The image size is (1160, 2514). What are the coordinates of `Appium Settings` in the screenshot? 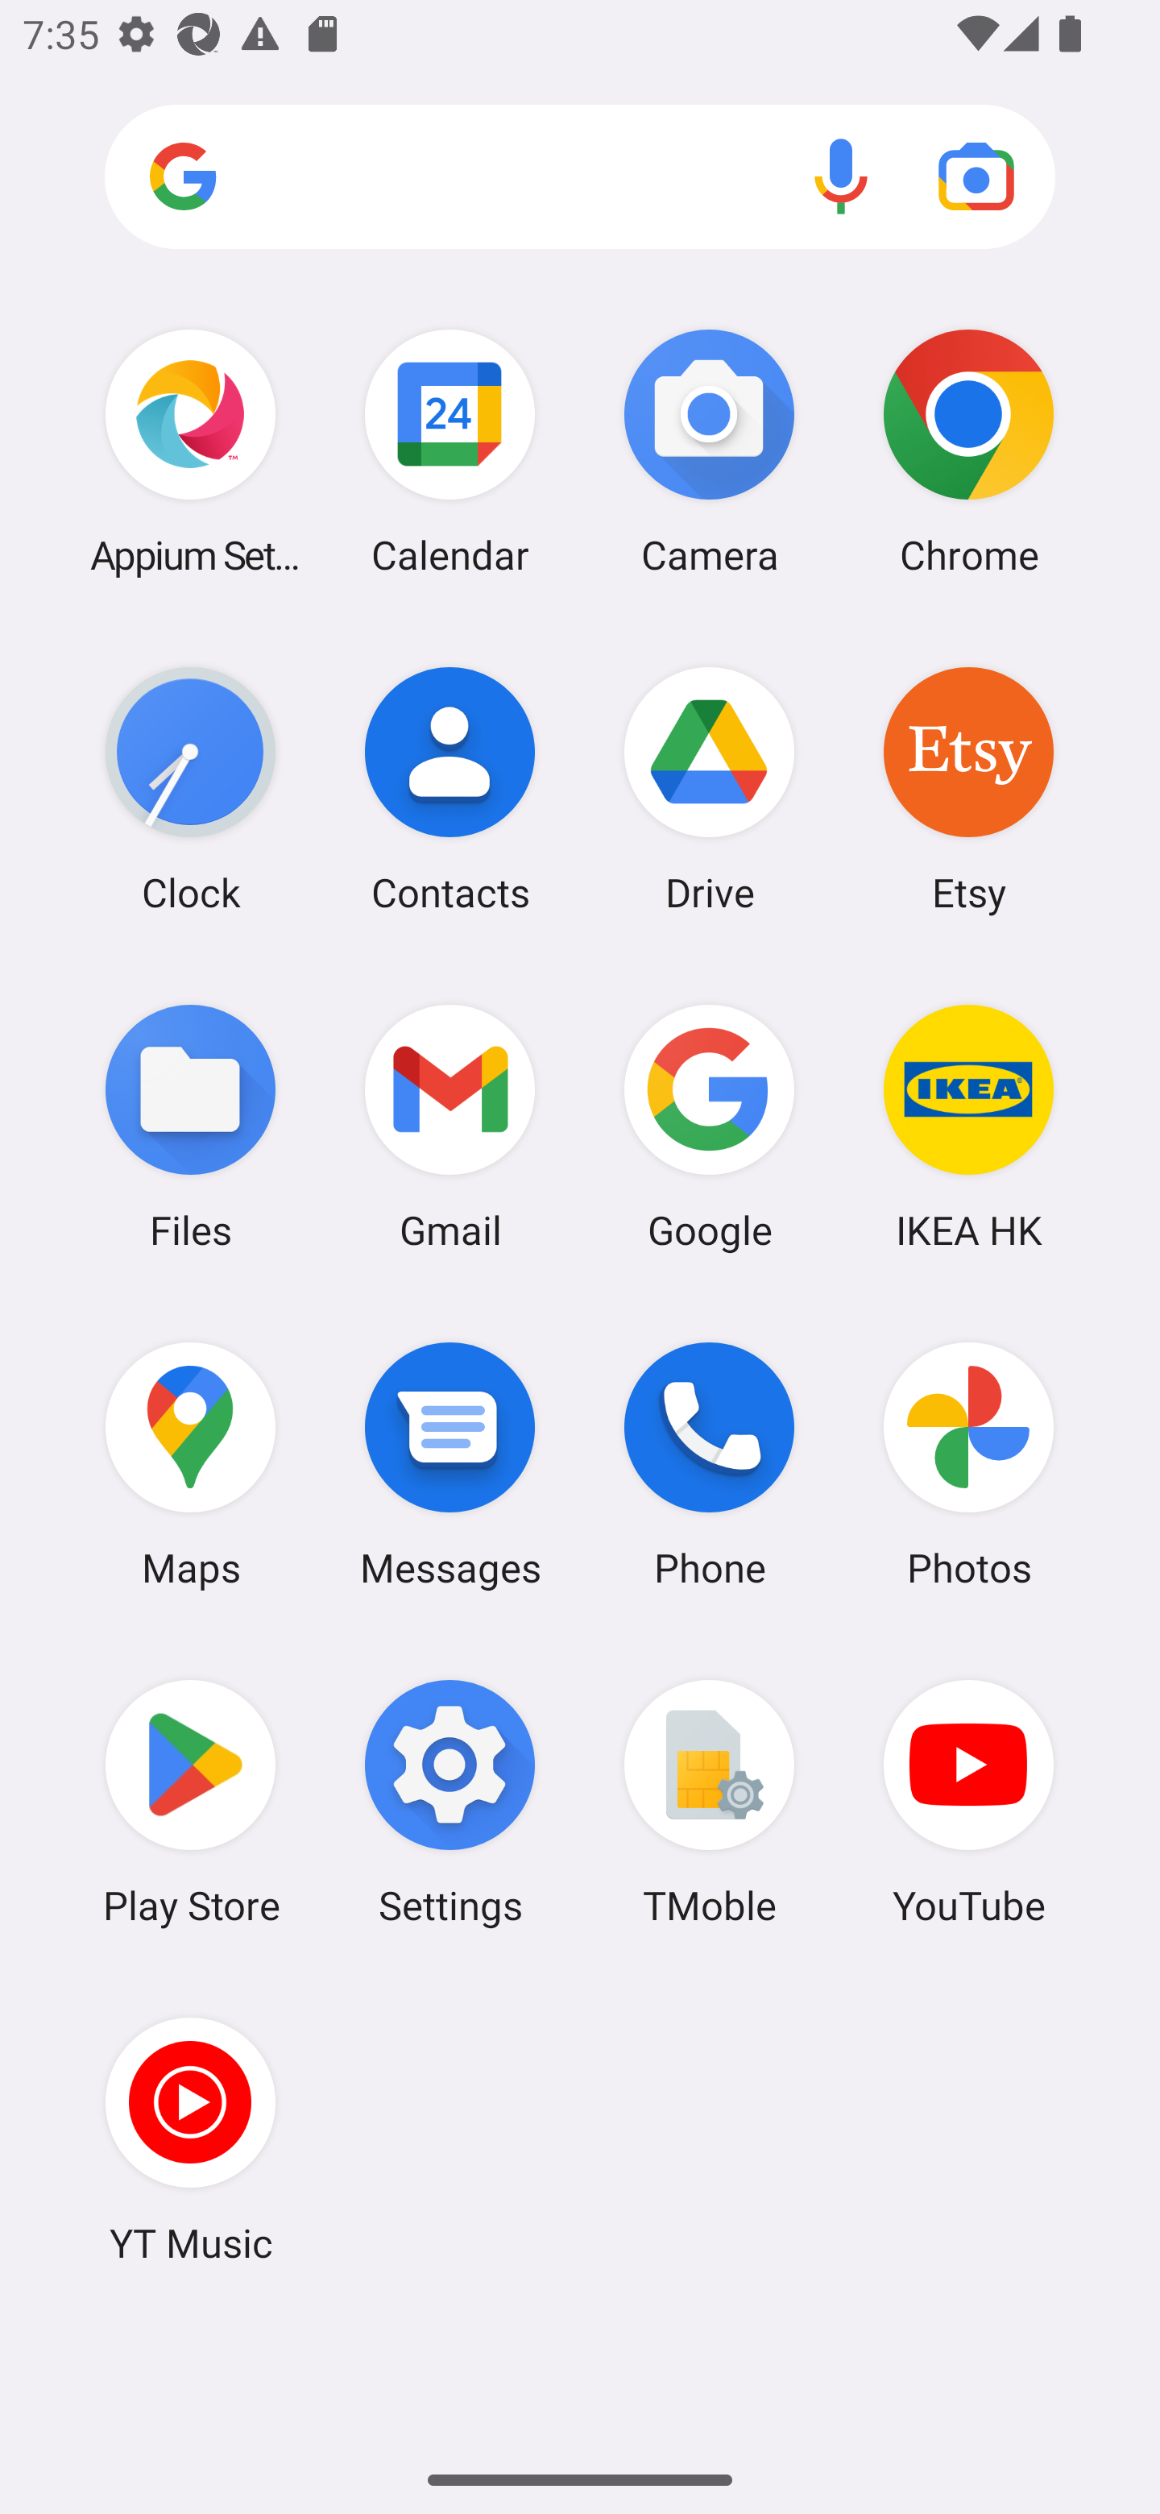 It's located at (190, 451).